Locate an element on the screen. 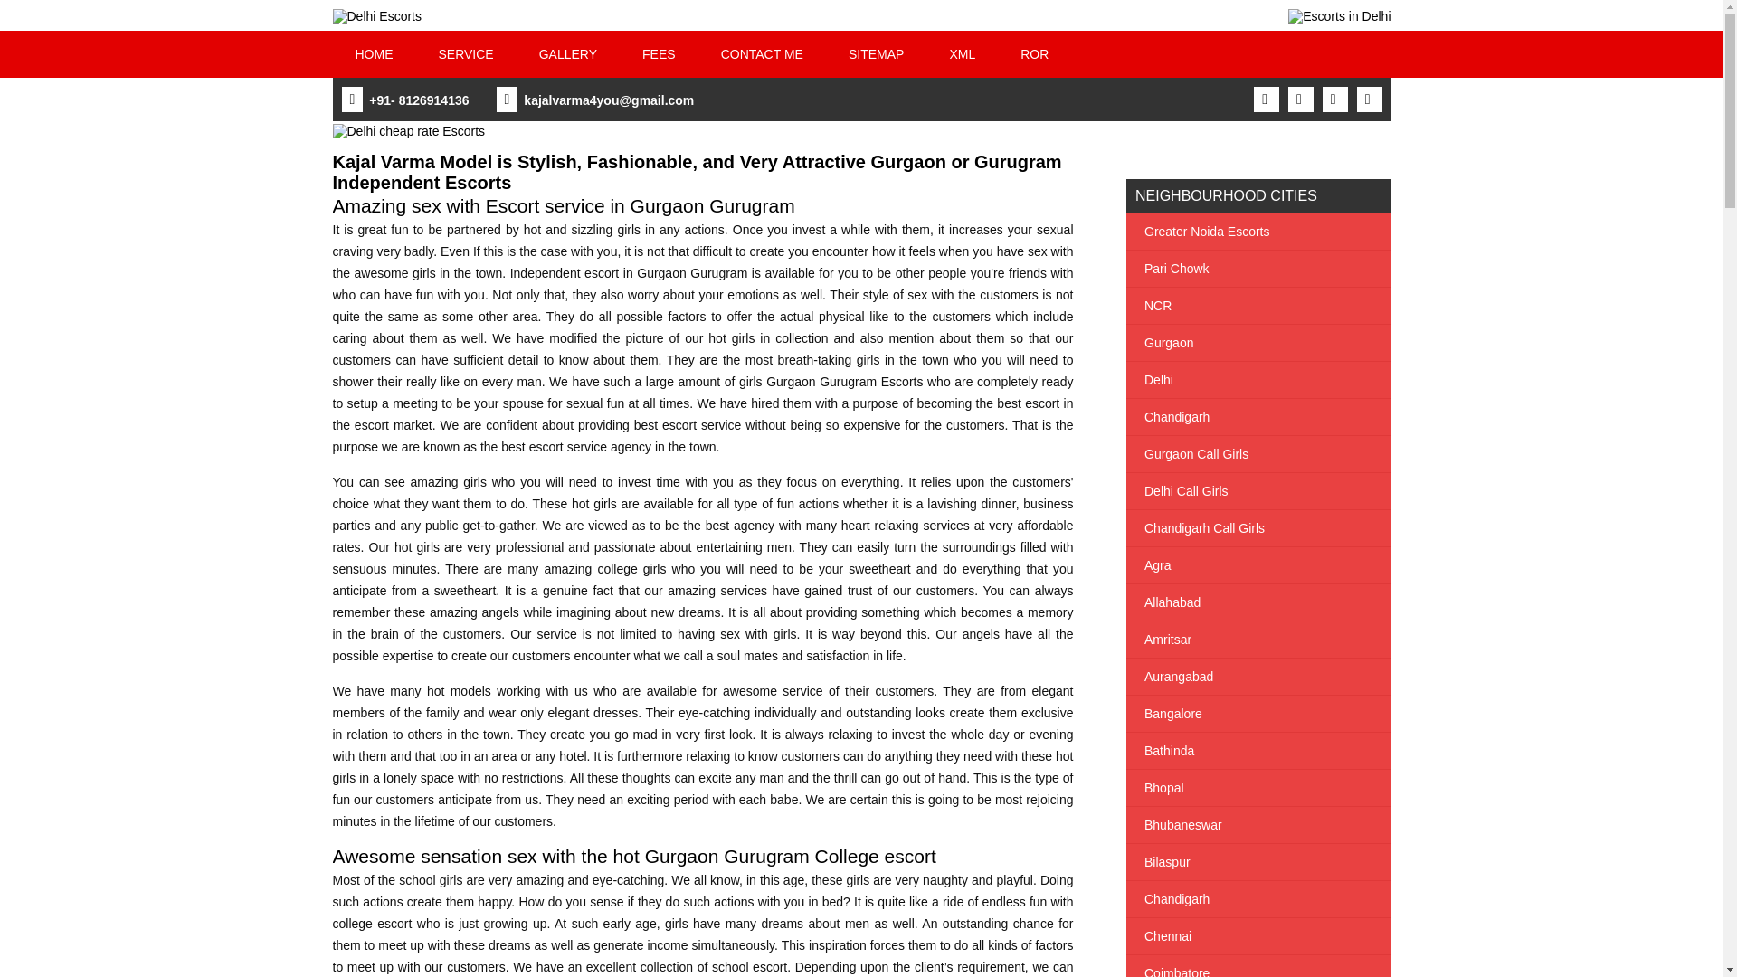 The width and height of the screenshot is (1737, 977). Greater Noida Escorts is located at coordinates (1258, 232).